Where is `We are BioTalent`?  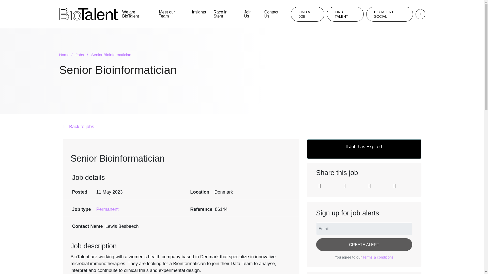 We are BioTalent is located at coordinates (137, 14).